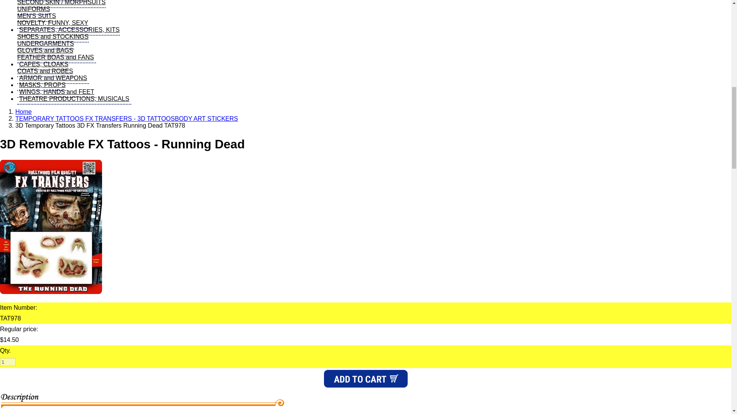  I want to click on MASKS, PROPS, so click(42, 85).